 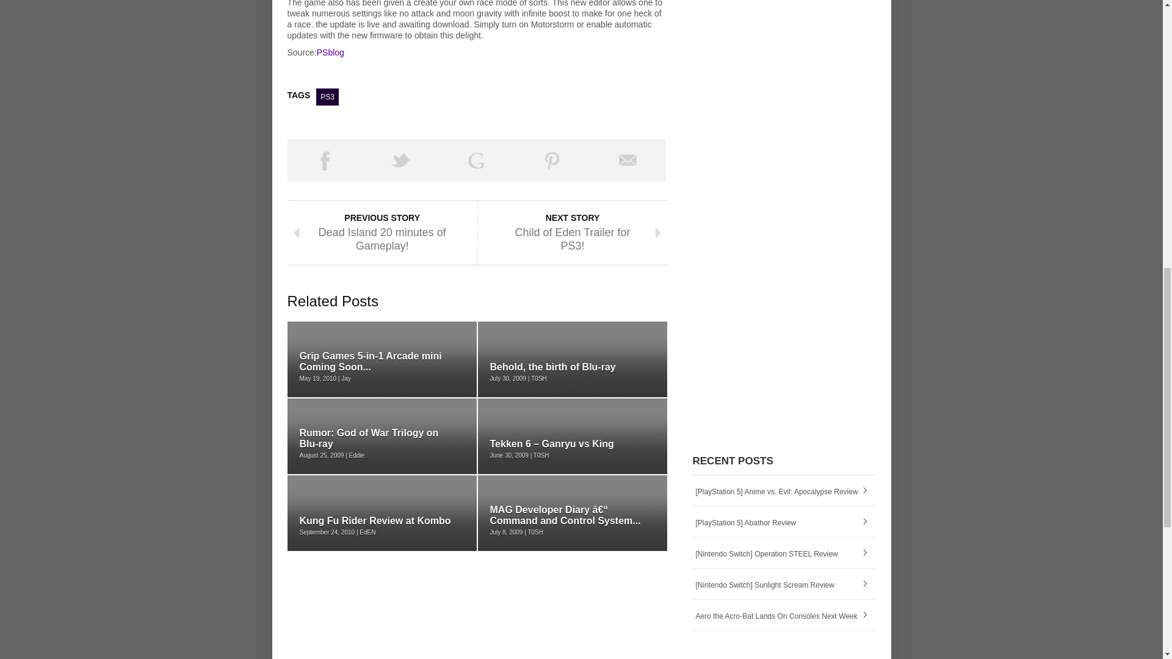 I want to click on Advertisement, so click(x=430, y=68).